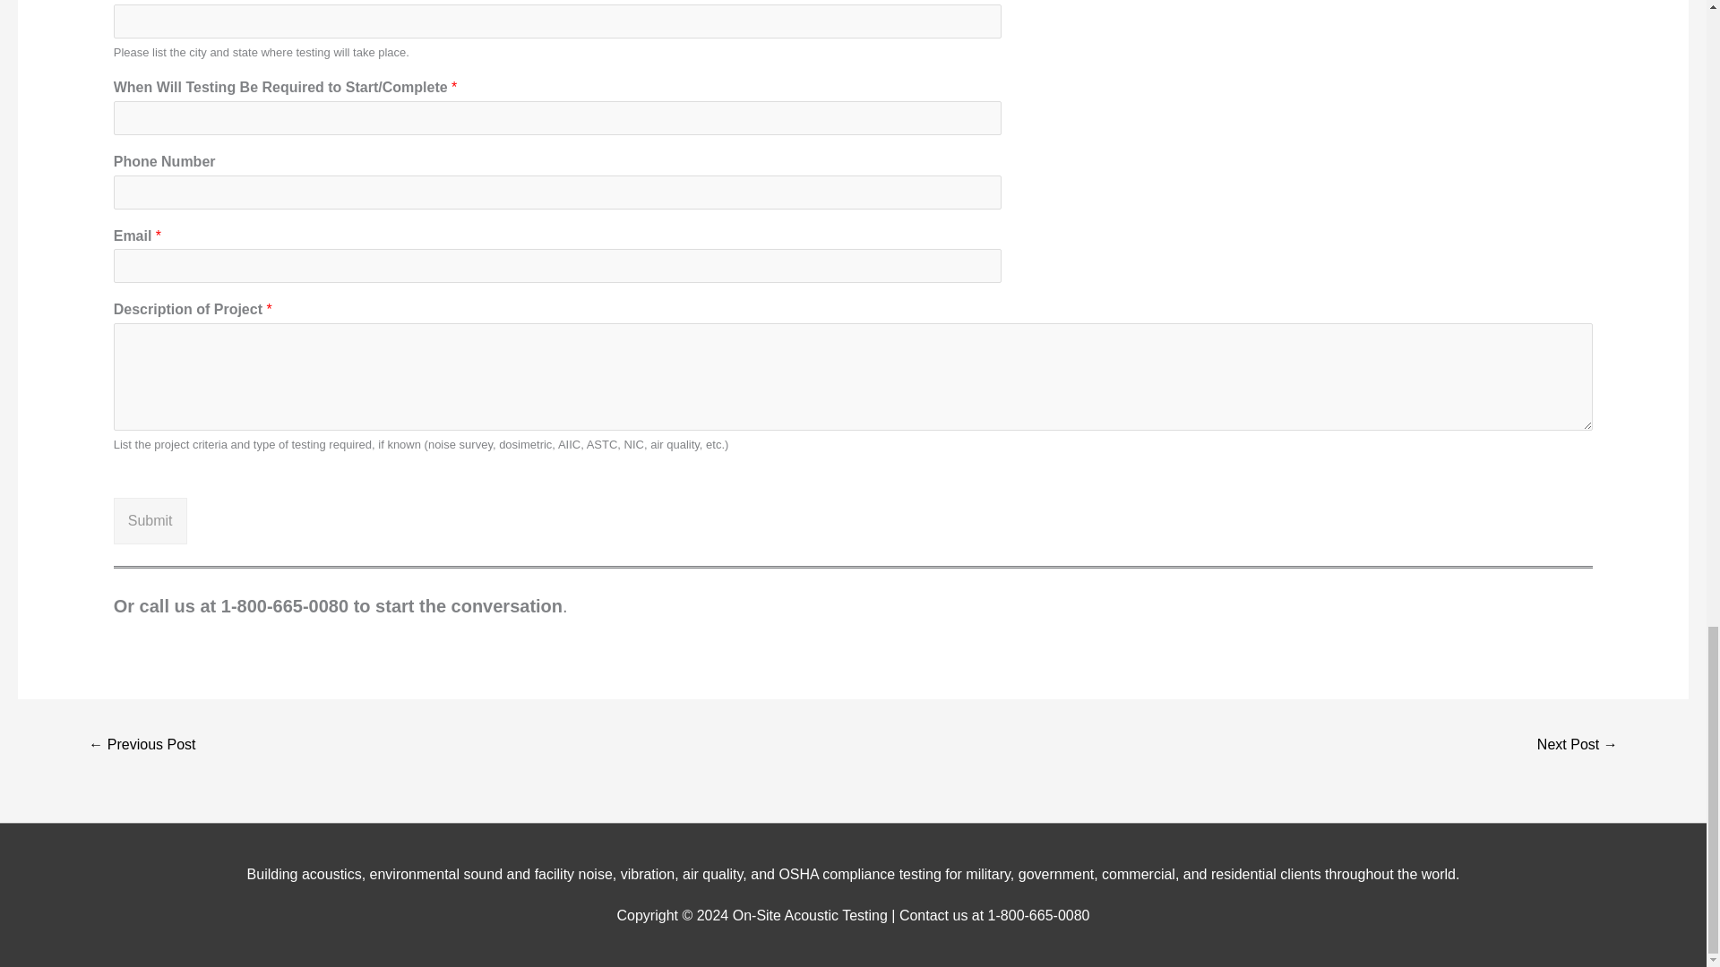 This screenshot has width=1720, height=967. Describe the element at coordinates (150, 521) in the screenshot. I see `Submit` at that location.